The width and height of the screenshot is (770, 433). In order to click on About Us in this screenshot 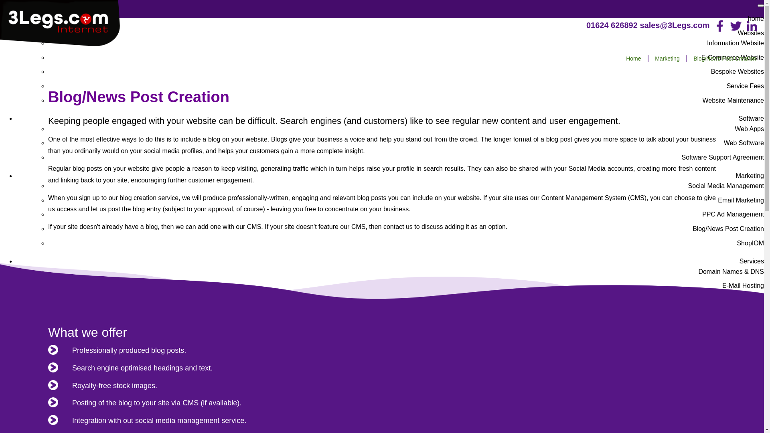, I will do `click(751, 400)`.